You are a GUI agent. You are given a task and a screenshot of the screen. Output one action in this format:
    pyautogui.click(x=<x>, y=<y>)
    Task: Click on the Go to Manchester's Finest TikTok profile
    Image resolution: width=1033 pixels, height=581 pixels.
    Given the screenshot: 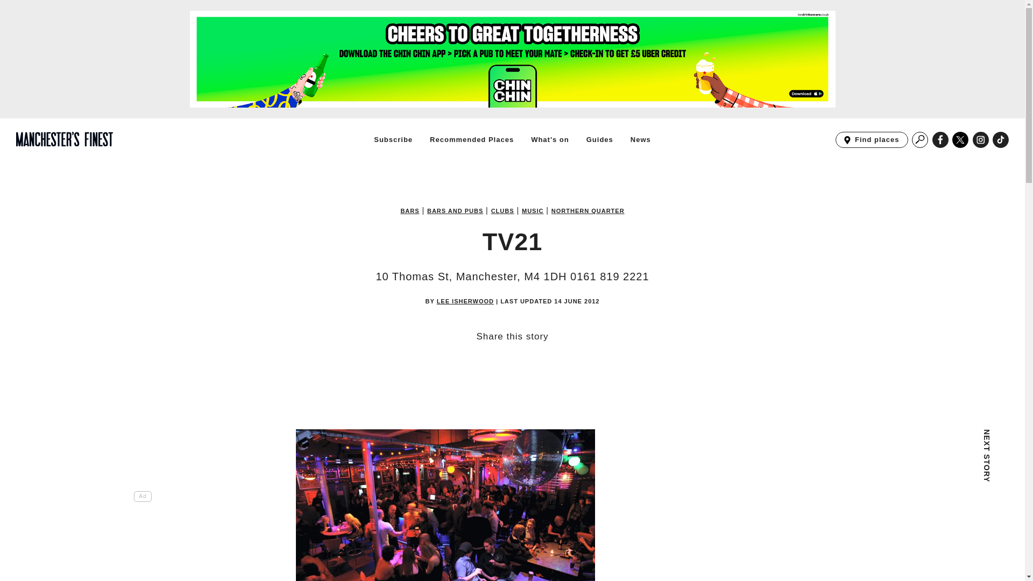 What is the action you would take?
    pyautogui.click(x=471, y=139)
    